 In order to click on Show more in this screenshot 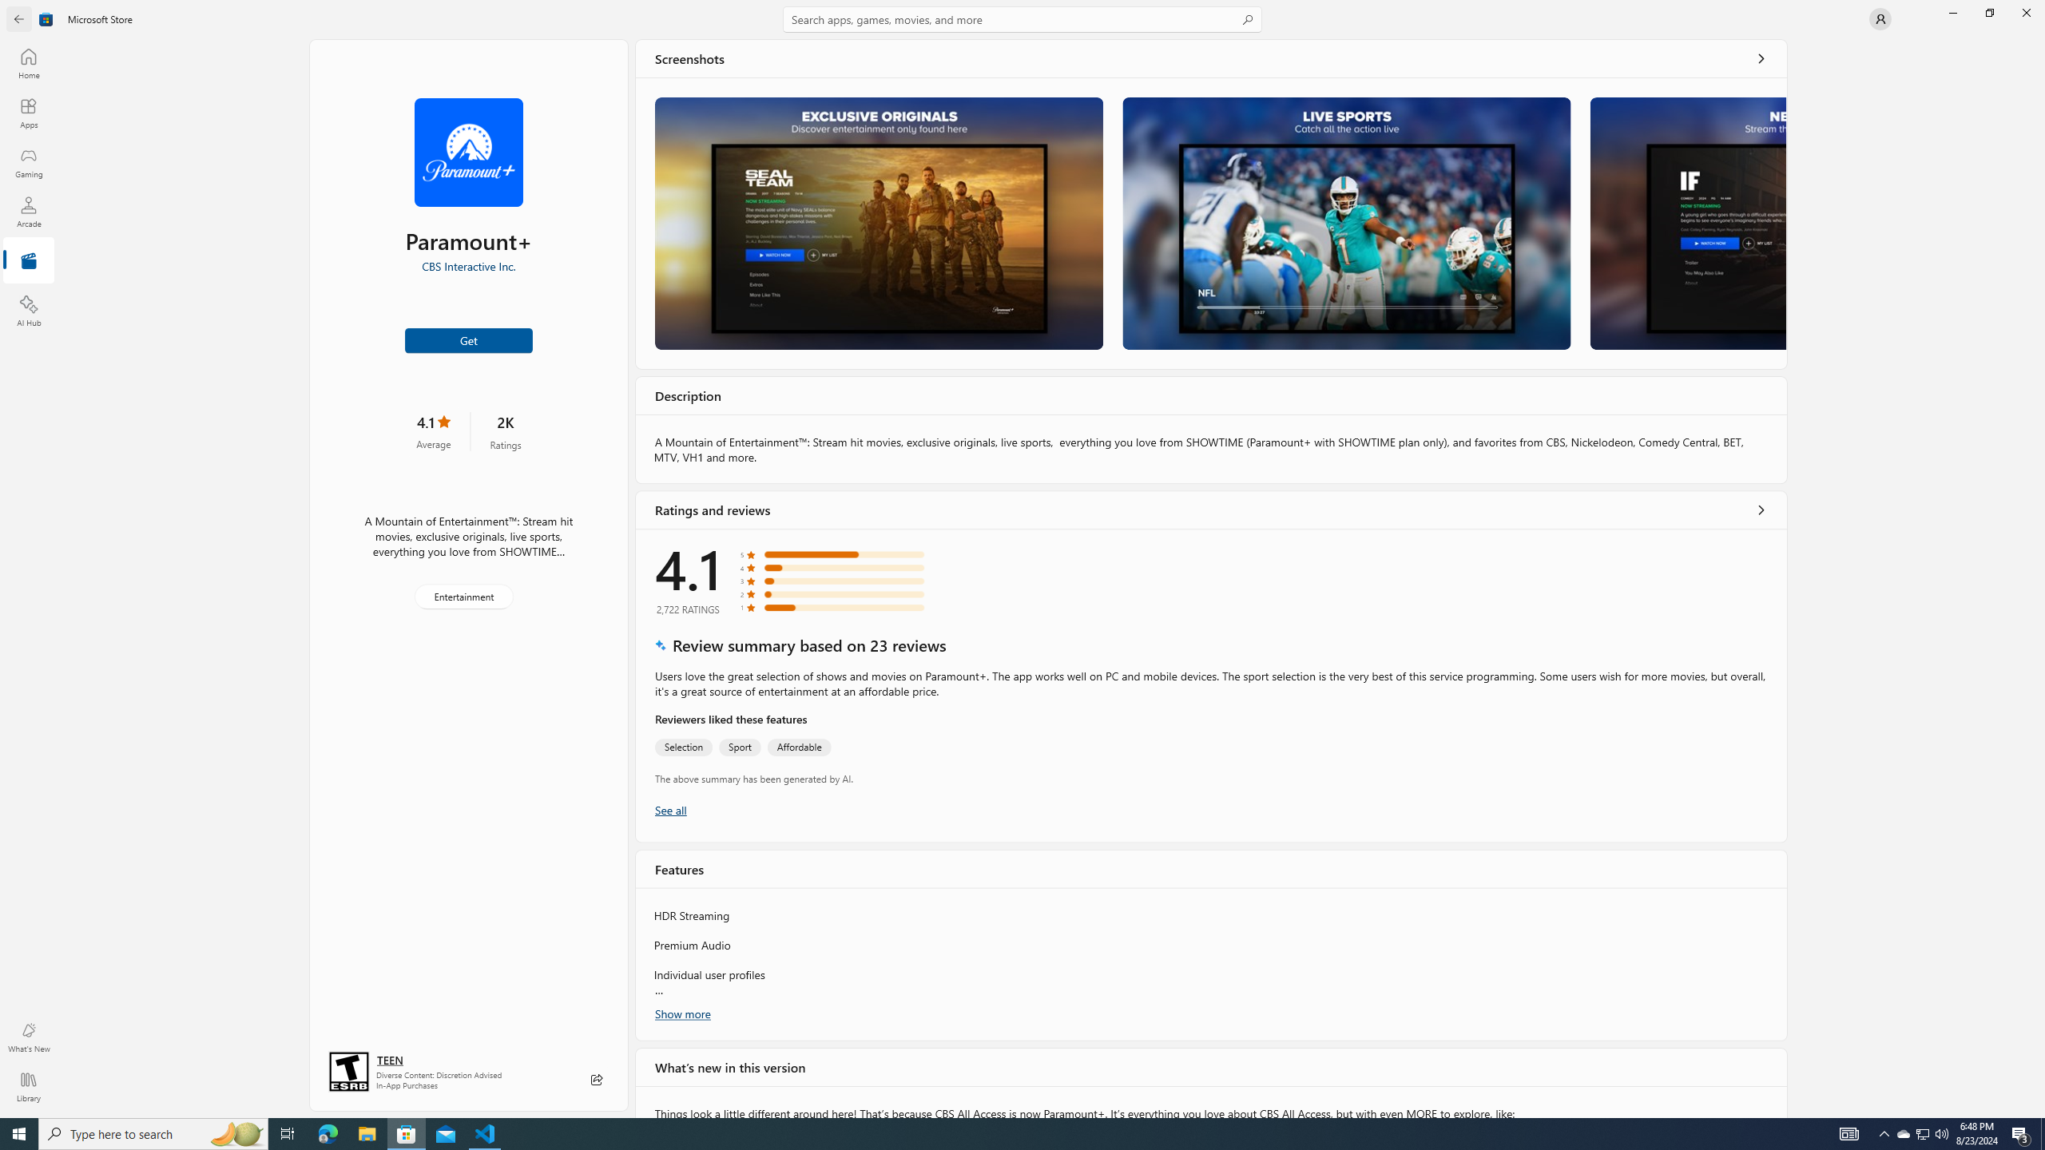, I will do `click(682, 1013)`.